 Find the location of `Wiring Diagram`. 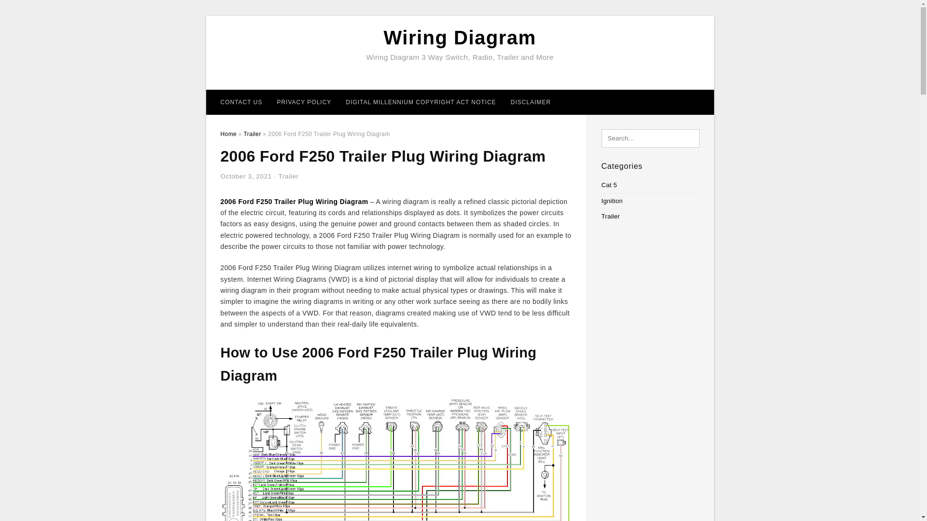

Wiring Diagram is located at coordinates (460, 38).